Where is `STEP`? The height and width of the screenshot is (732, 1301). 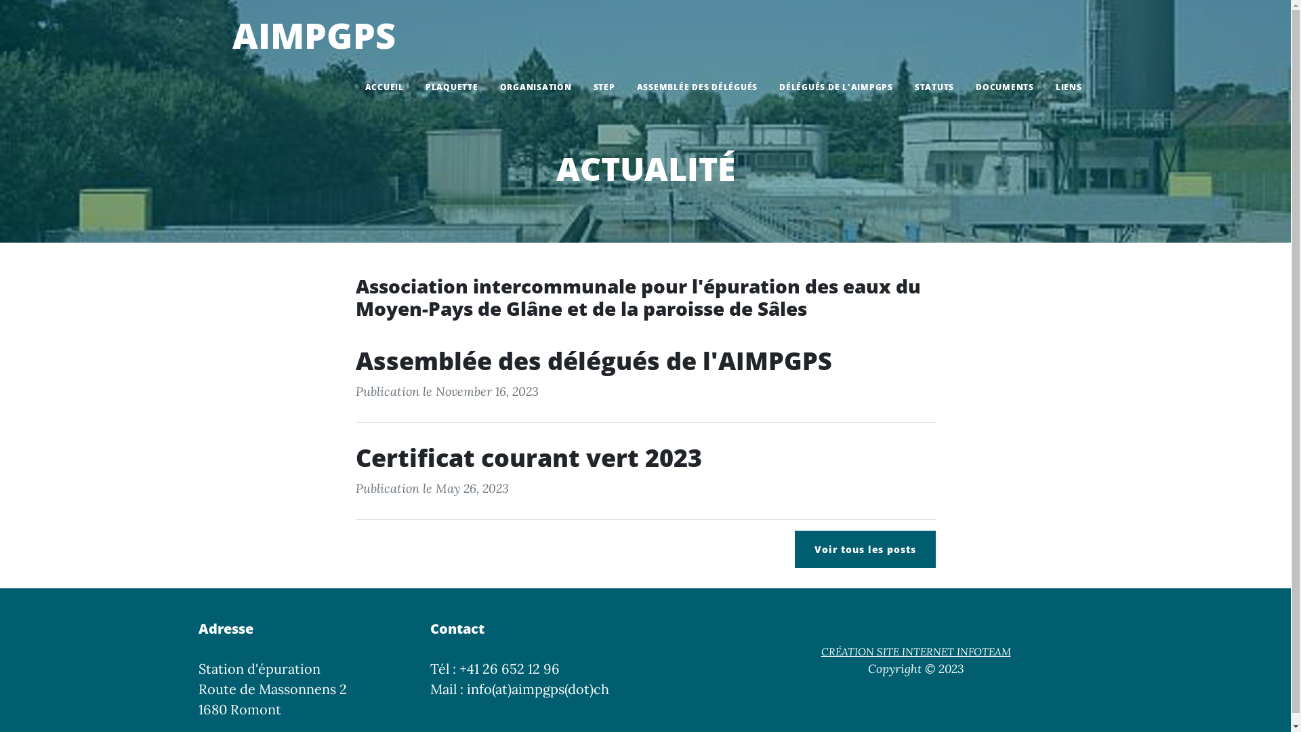 STEP is located at coordinates (604, 87).